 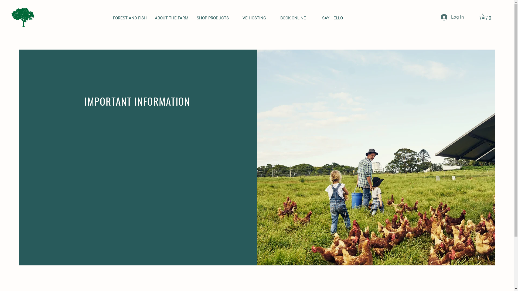 What do you see at coordinates (297, 18) in the screenshot?
I see `BOOK ONLINE` at bounding box center [297, 18].